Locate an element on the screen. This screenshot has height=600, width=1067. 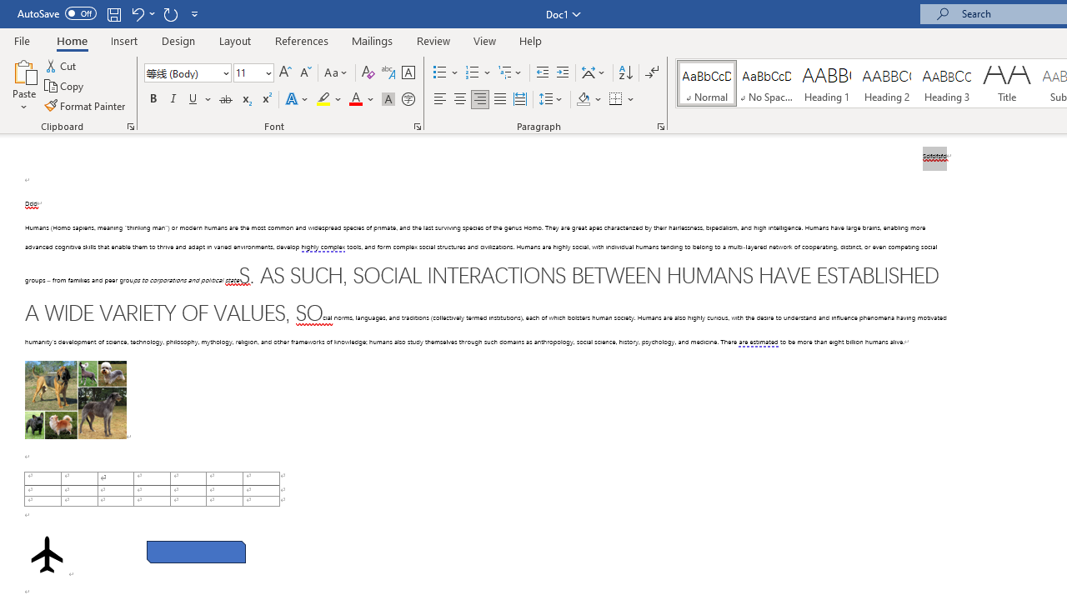
Undo Paragraph Alignment is located at coordinates (142, 13).